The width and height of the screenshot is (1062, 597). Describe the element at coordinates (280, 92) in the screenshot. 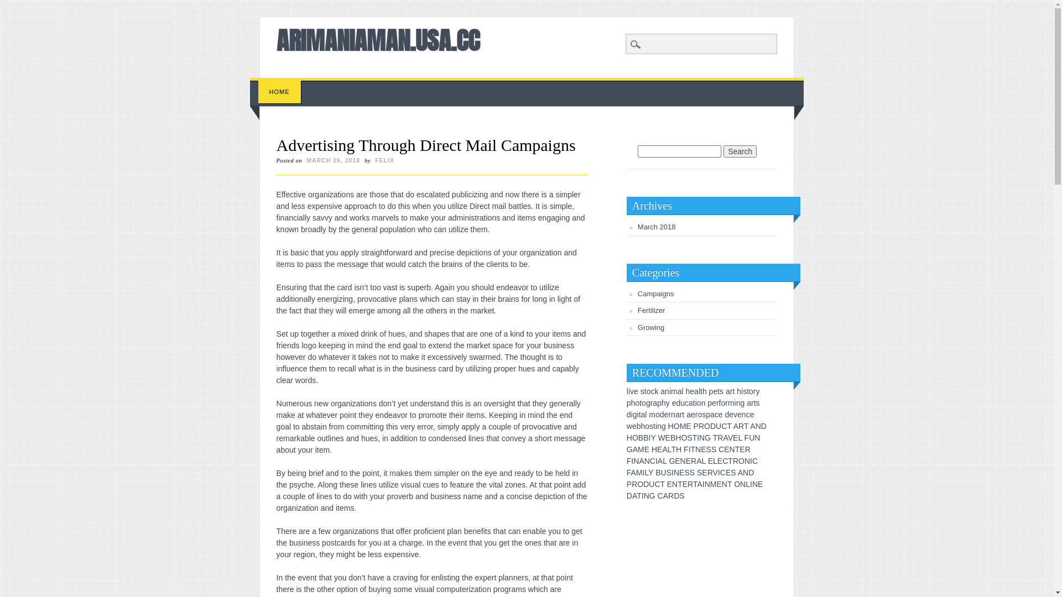

I see `HOME` at that location.